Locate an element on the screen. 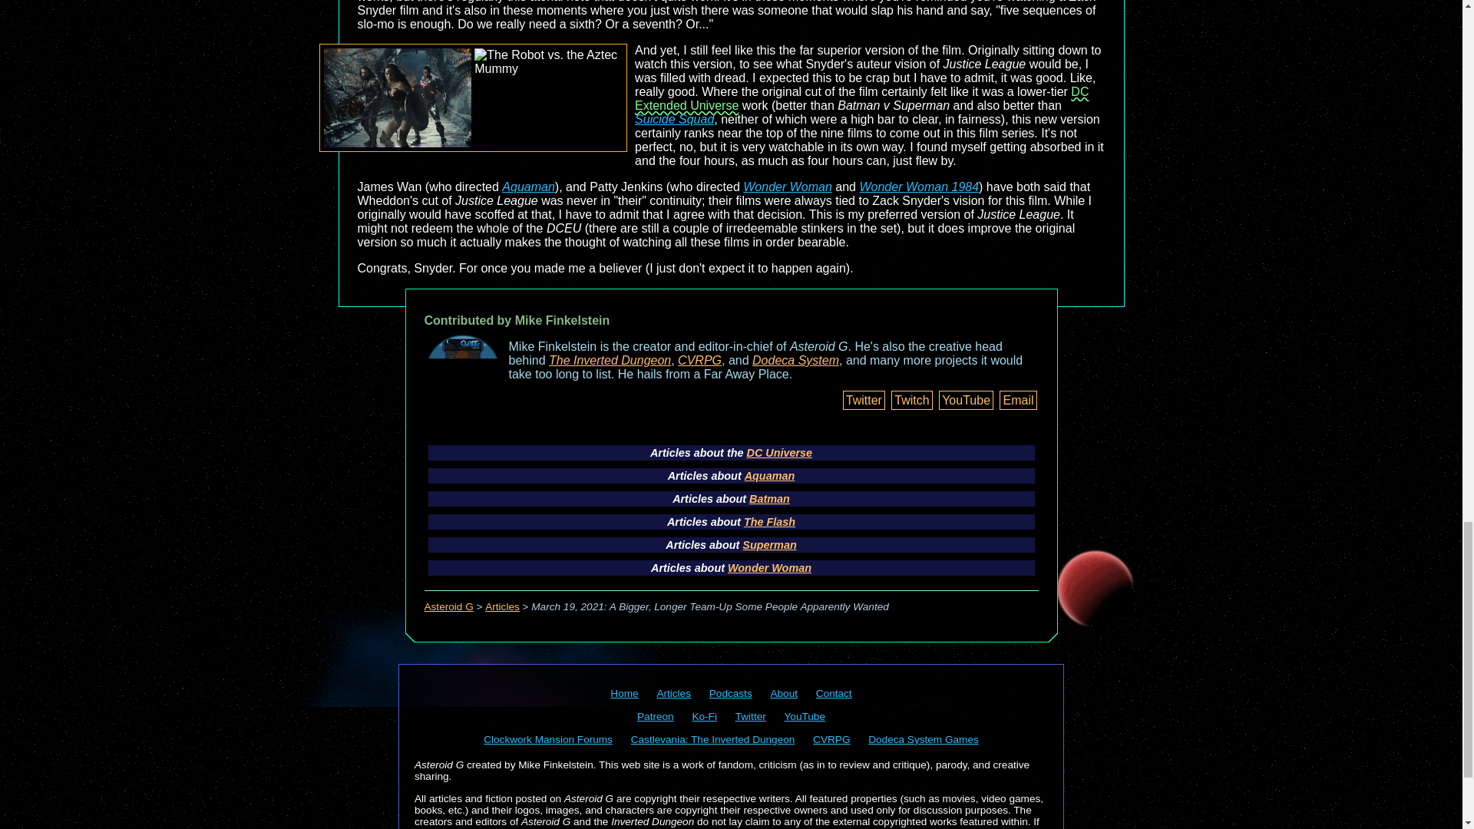 Image resolution: width=1474 pixels, height=829 pixels. Donate on Patreon is located at coordinates (655, 715).